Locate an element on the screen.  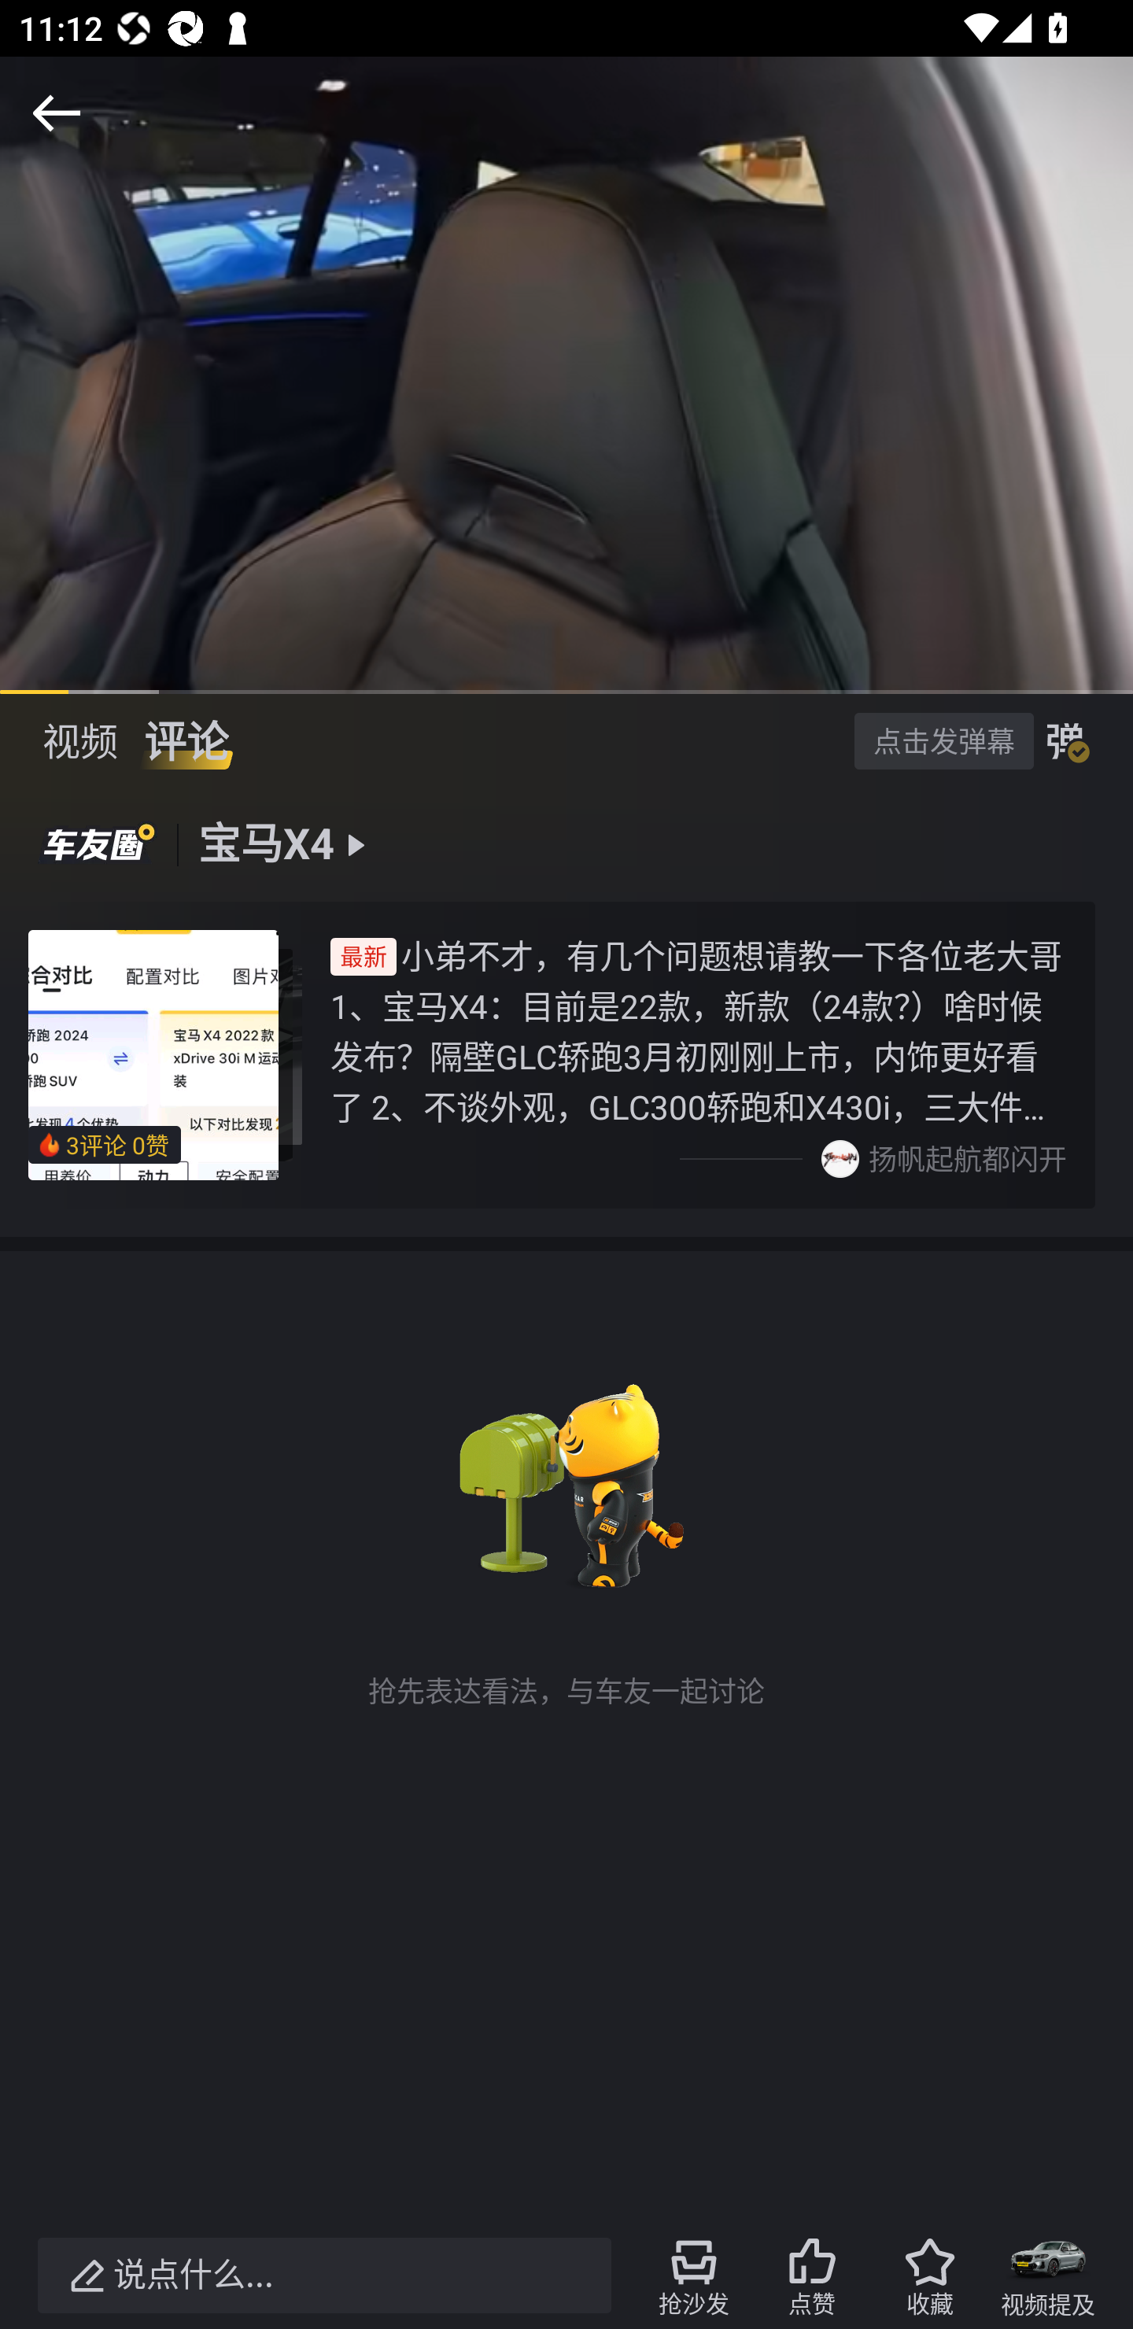
点赞 is located at coordinates (812, 2275).